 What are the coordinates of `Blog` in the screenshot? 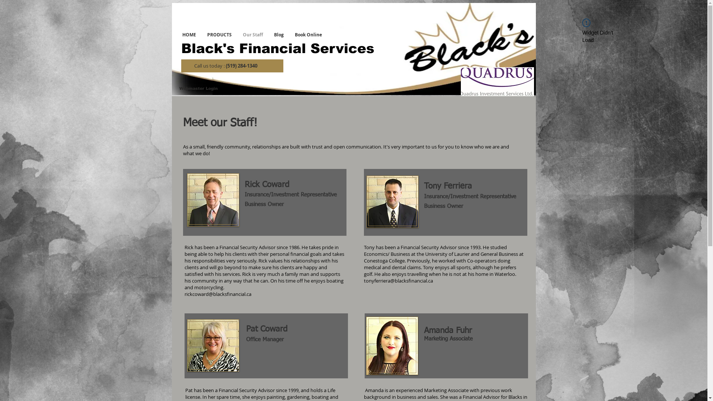 It's located at (279, 35).